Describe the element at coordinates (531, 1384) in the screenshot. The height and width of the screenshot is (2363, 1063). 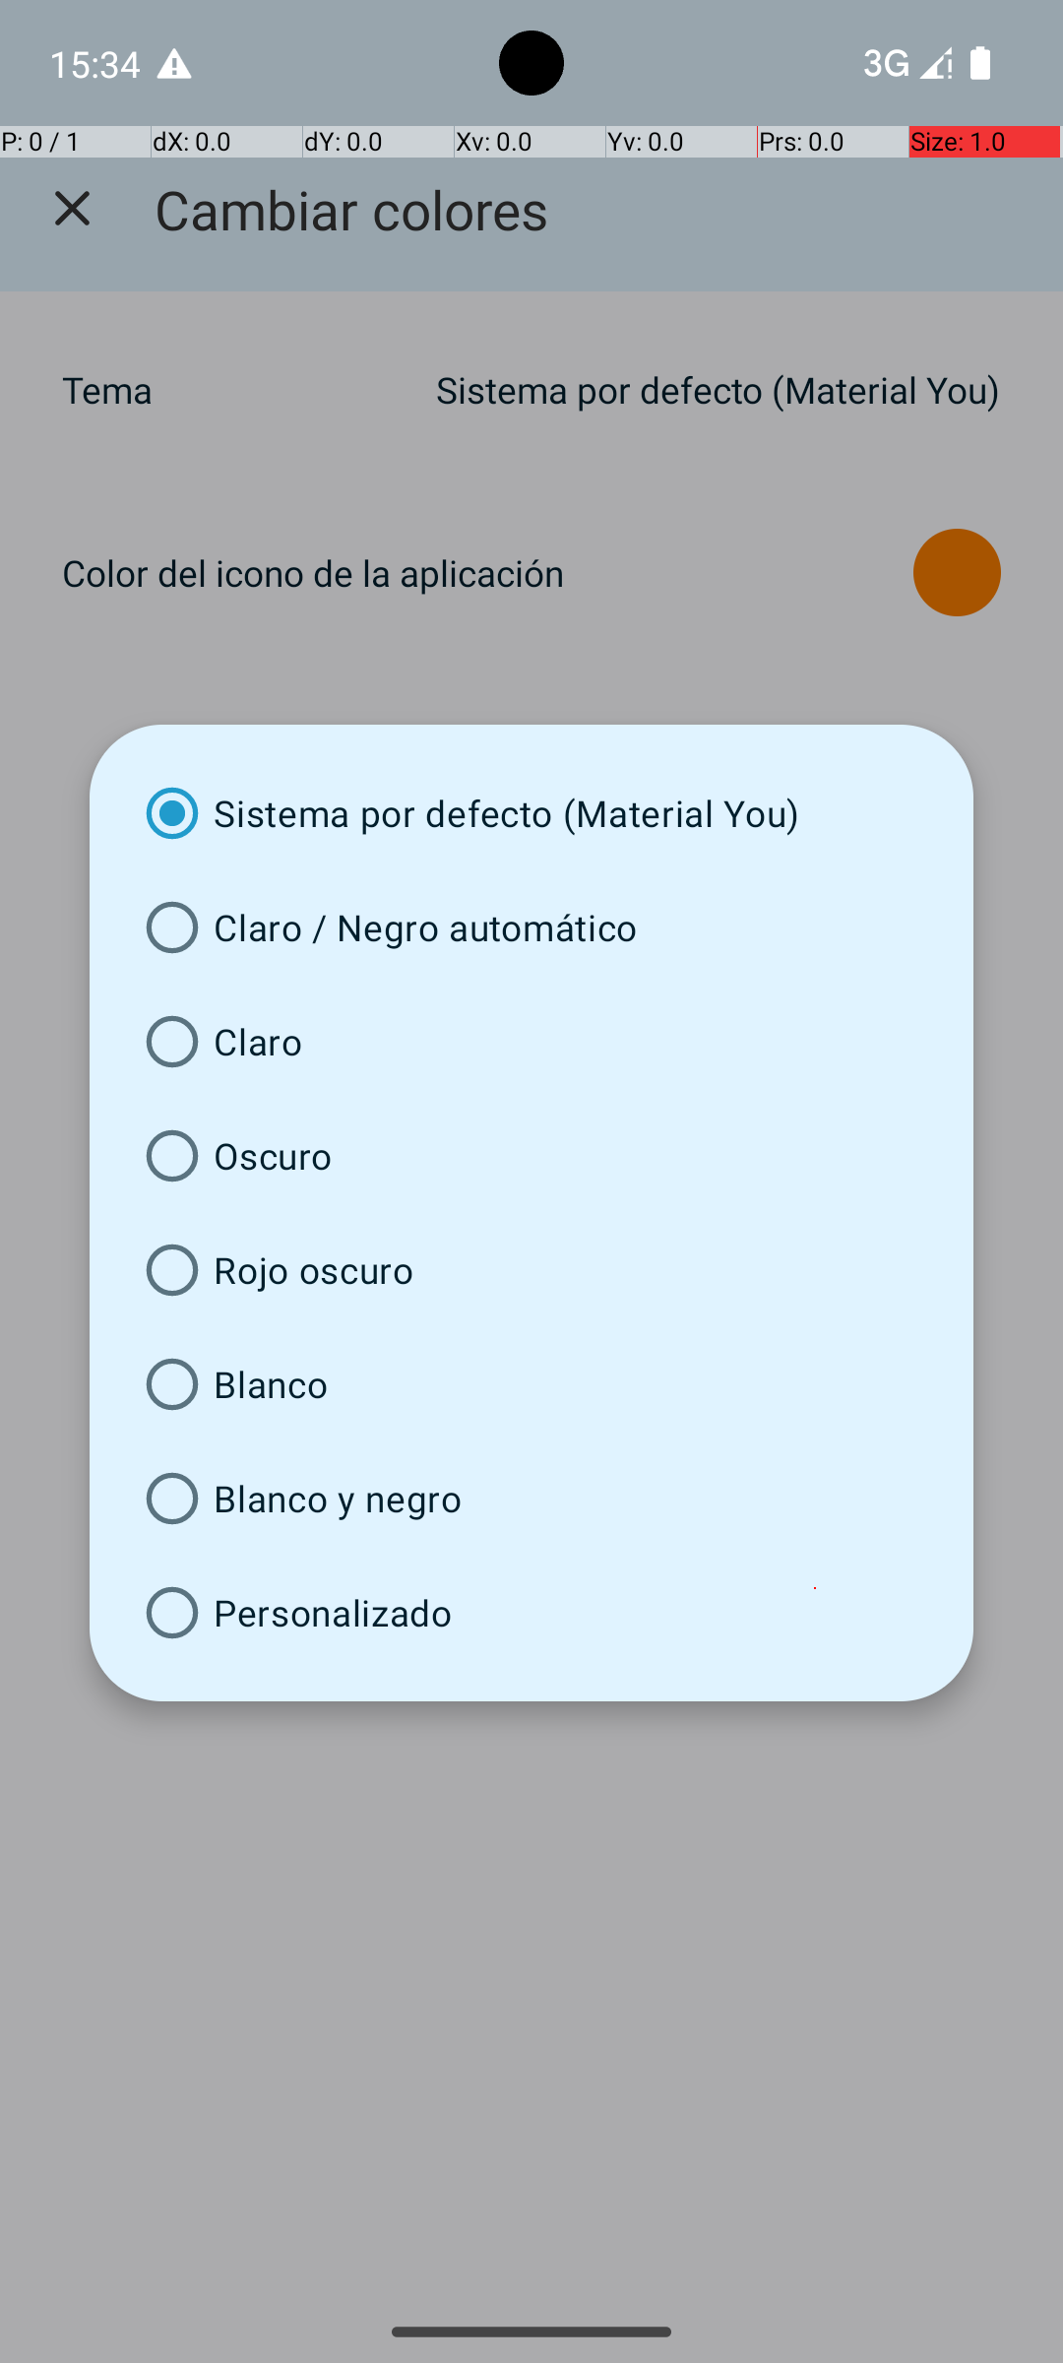
I see `Blanco` at that location.